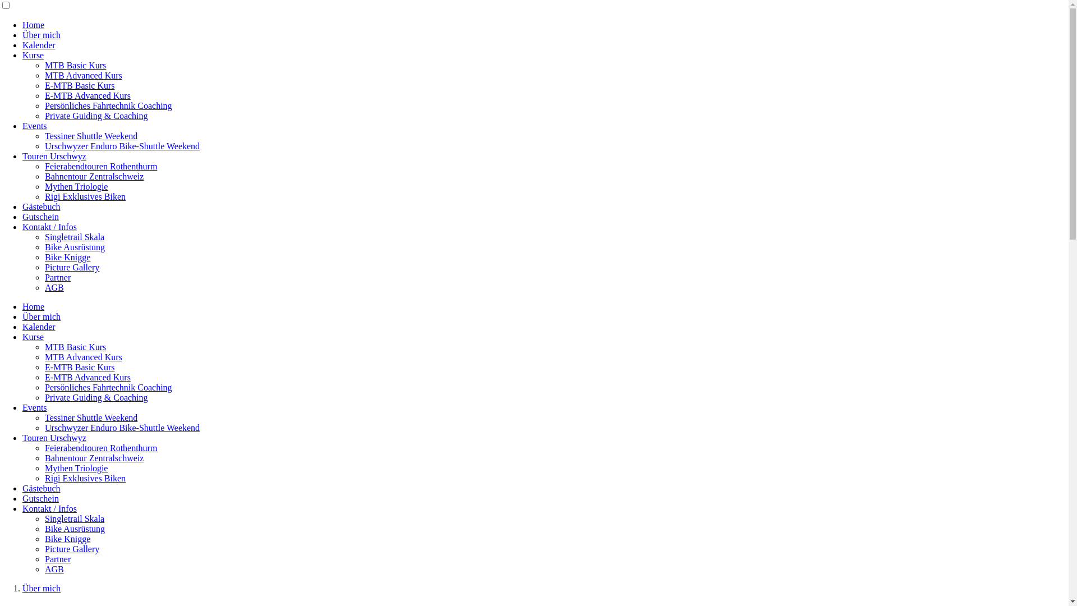 The image size is (1077, 606). What do you see at coordinates (35, 126) in the screenshot?
I see `Events` at bounding box center [35, 126].